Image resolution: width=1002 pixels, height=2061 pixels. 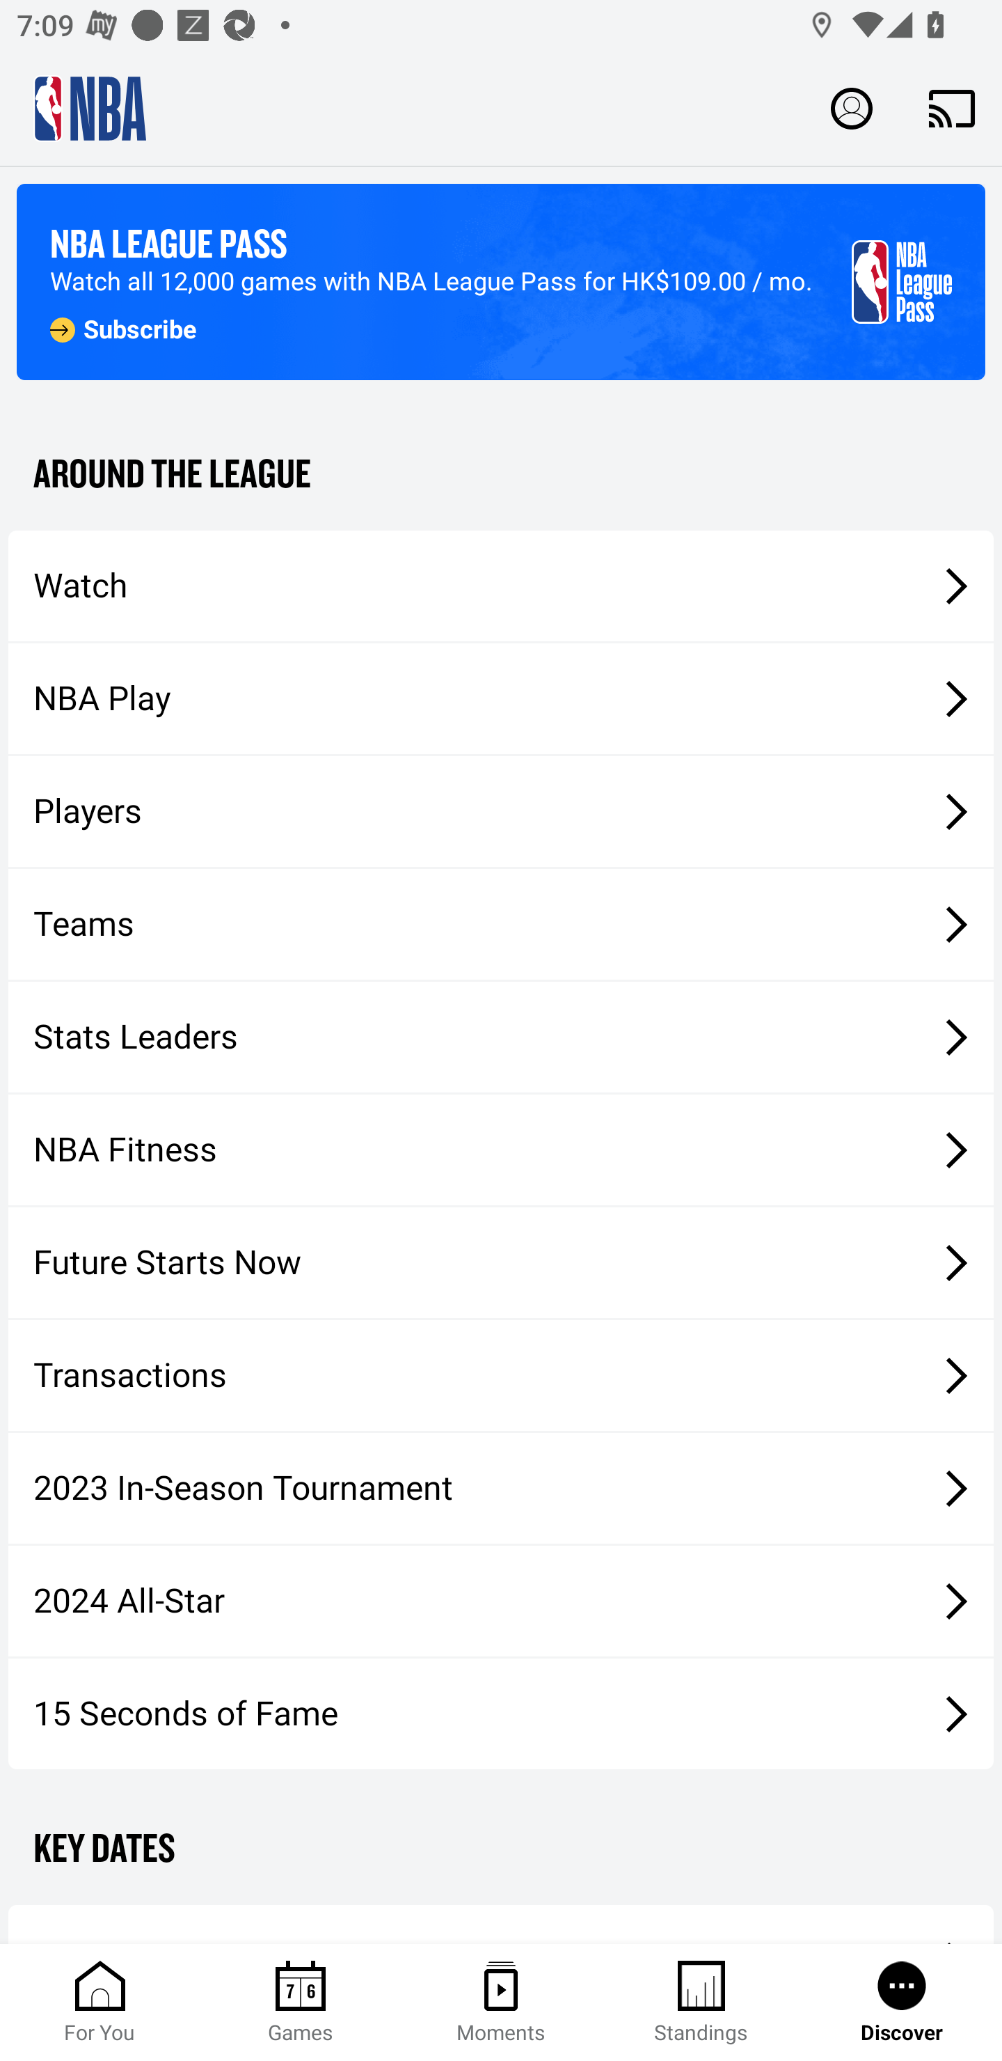 What do you see at coordinates (501, 1036) in the screenshot?
I see `Stats Leaders` at bounding box center [501, 1036].